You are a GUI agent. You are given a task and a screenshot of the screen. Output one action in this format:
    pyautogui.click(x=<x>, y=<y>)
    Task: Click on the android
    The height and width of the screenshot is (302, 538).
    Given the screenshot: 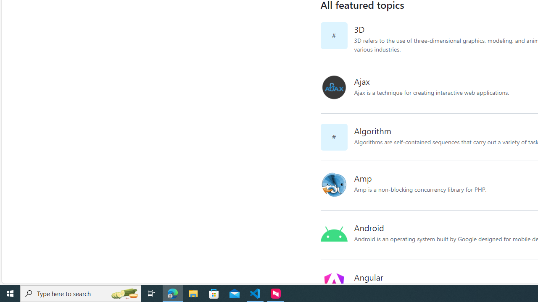 What is the action you would take?
    pyautogui.click(x=337, y=235)
    